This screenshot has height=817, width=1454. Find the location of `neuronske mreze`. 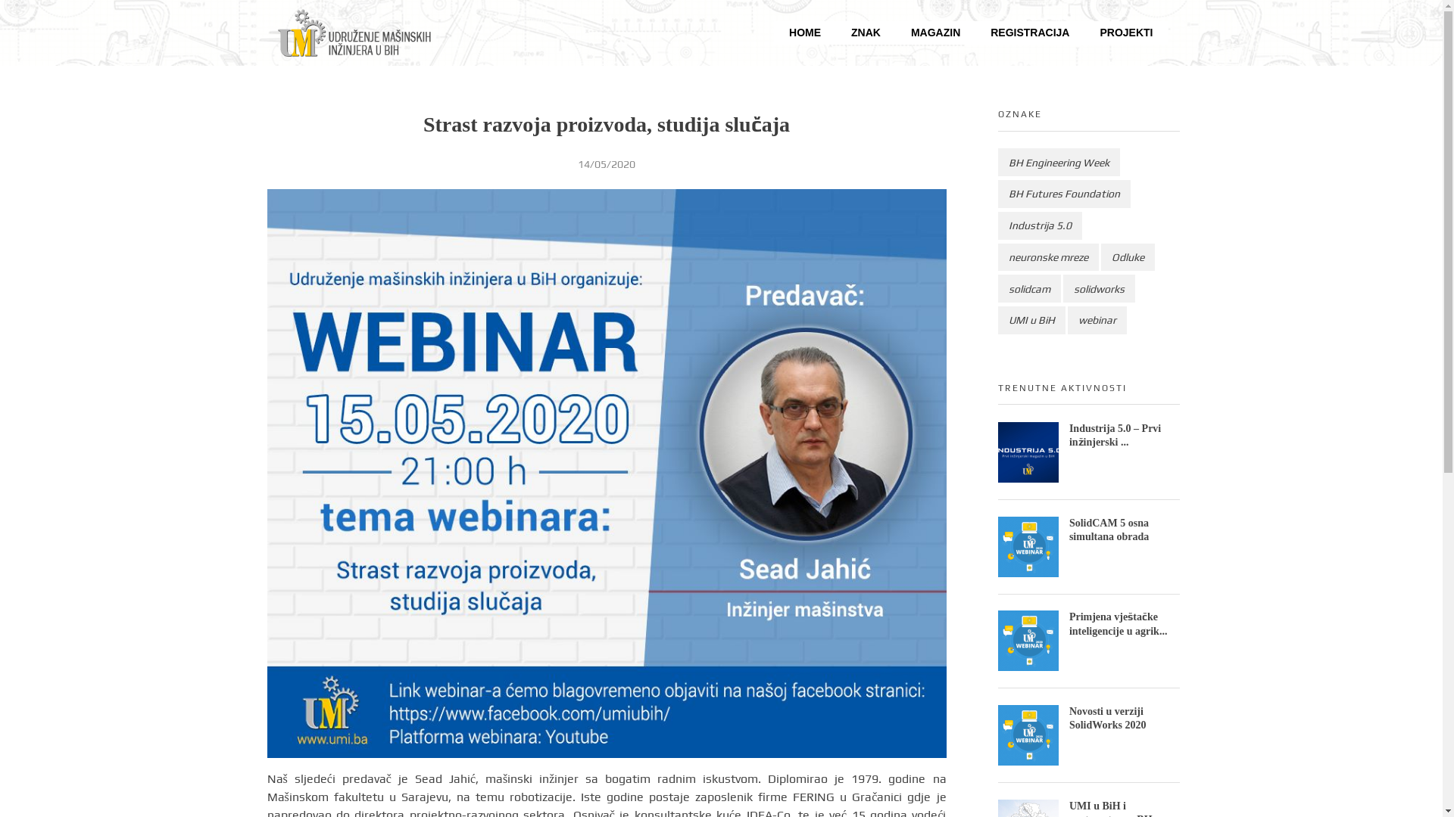

neuronske mreze is located at coordinates (1048, 257).